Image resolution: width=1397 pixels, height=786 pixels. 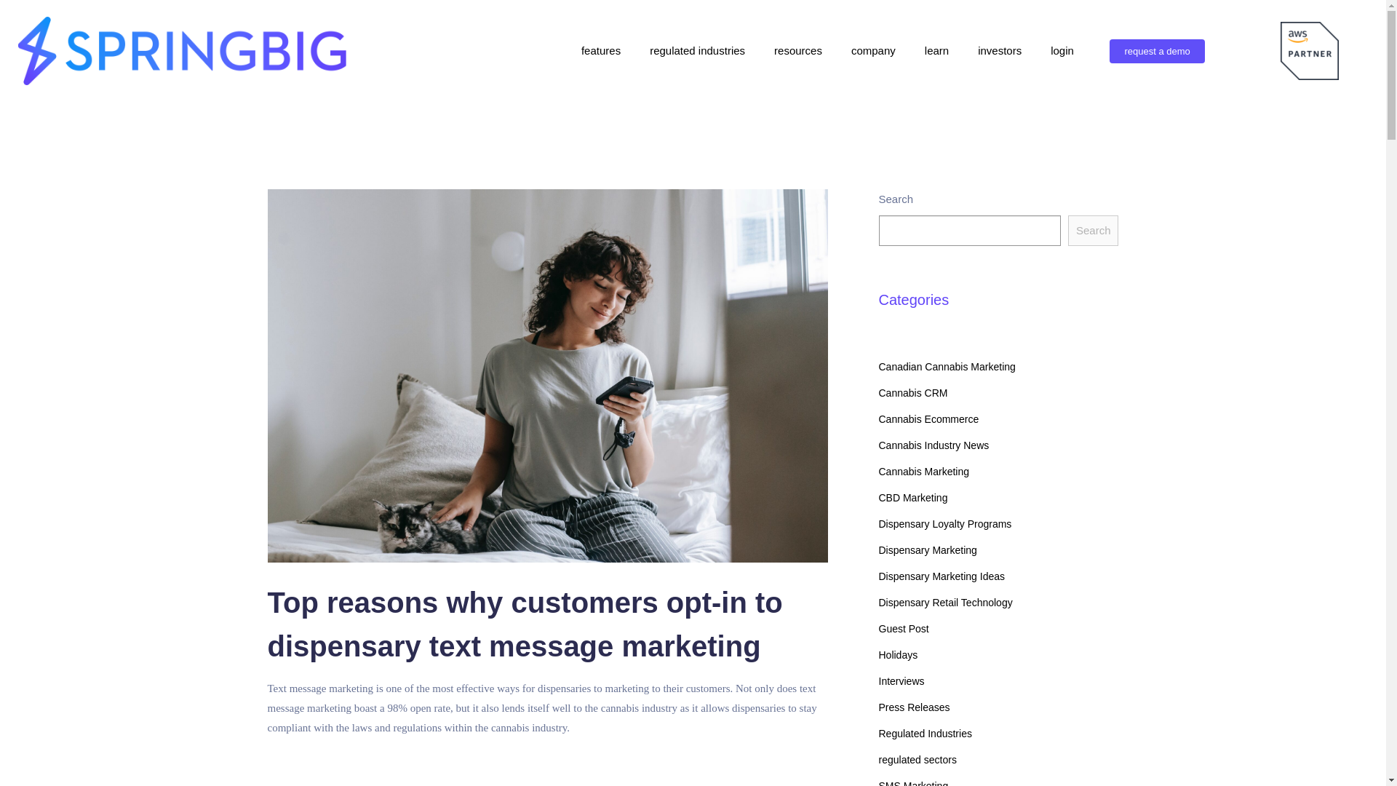 What do you see at coordinates (1062, 51) in the screenshot?
I see `login` at bounding box center [1062, 51].